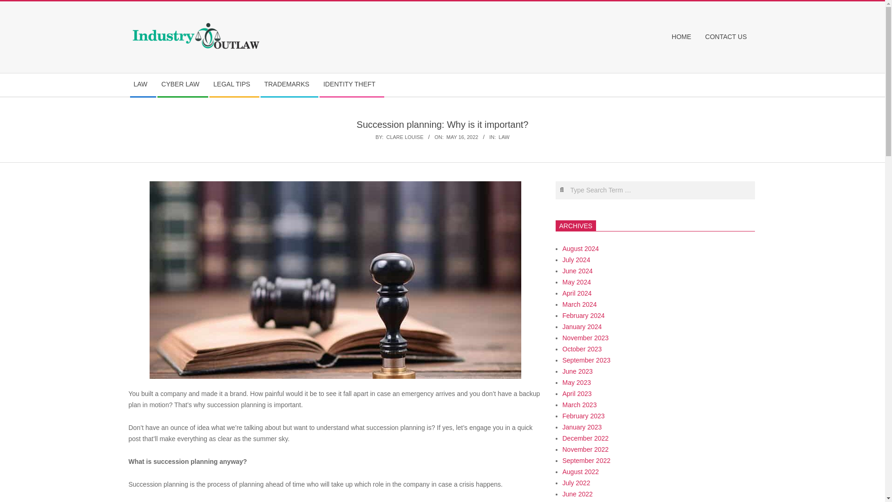 This screenshot has height=502, width=892. What do you see at coordinates (404, 137) in the screenshot?
I see `Posts by Clare Louise` at bounding box center [404, 137].